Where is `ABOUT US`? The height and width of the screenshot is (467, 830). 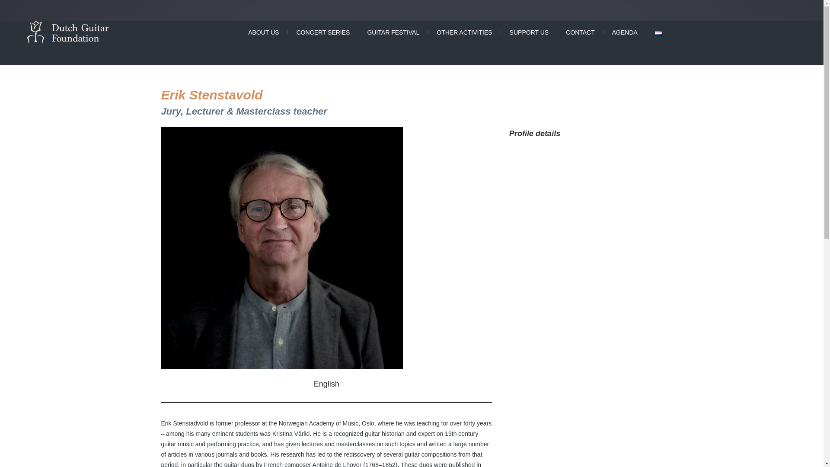
ABOUT US is located at coordinates (263, 32).